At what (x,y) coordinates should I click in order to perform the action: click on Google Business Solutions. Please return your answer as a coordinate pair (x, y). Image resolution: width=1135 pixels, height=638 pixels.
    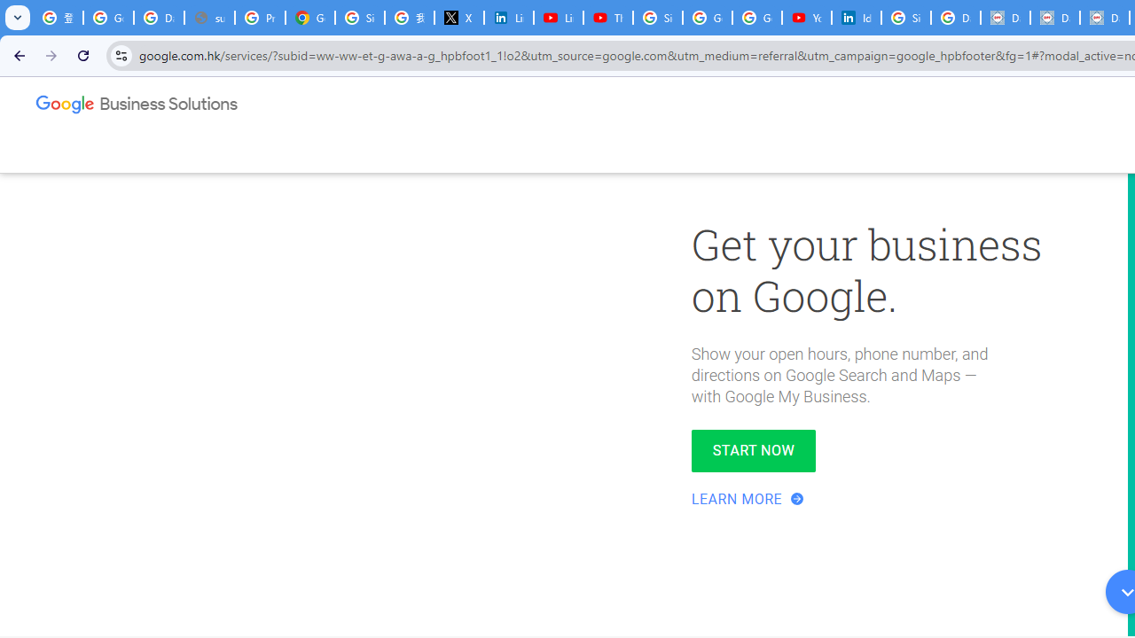
    Looking at the image, I should click on (137, 108).